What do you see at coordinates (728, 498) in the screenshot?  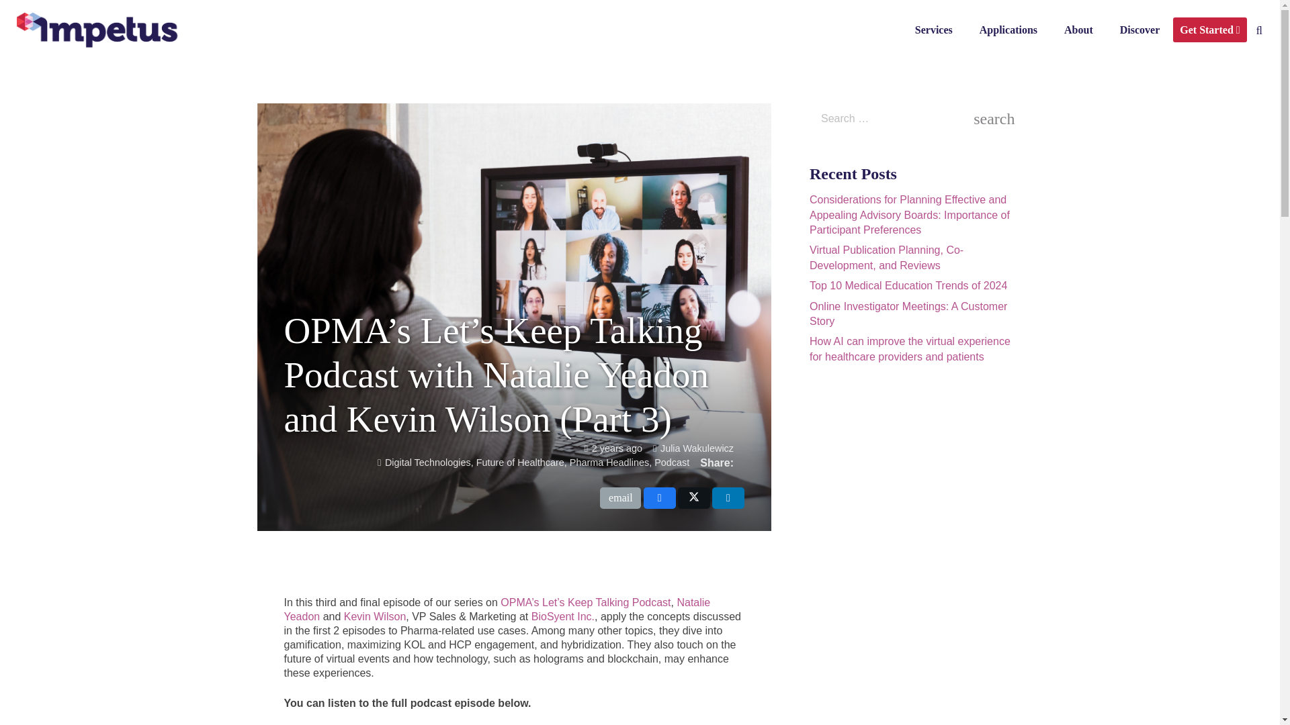 I see `Share this` at bounding box center [728, 498].